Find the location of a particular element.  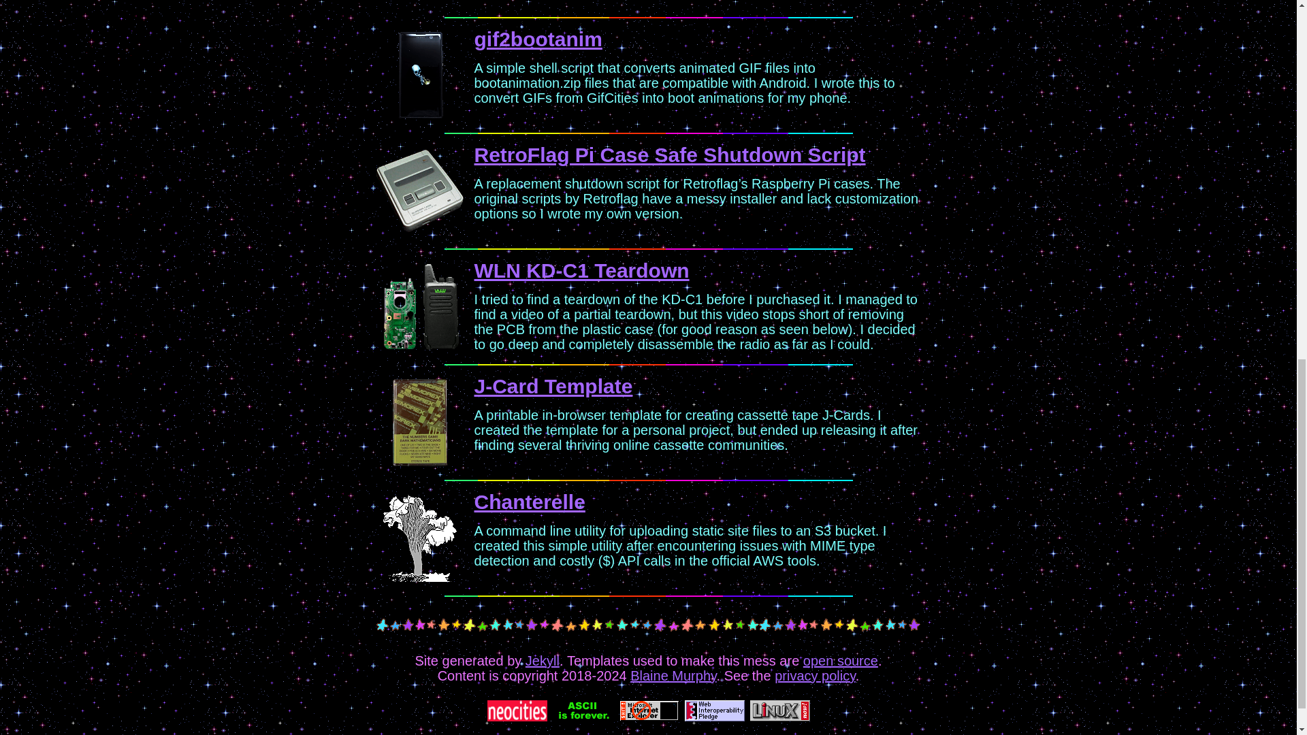

J-Card Template is located at coordinates (553, 386).